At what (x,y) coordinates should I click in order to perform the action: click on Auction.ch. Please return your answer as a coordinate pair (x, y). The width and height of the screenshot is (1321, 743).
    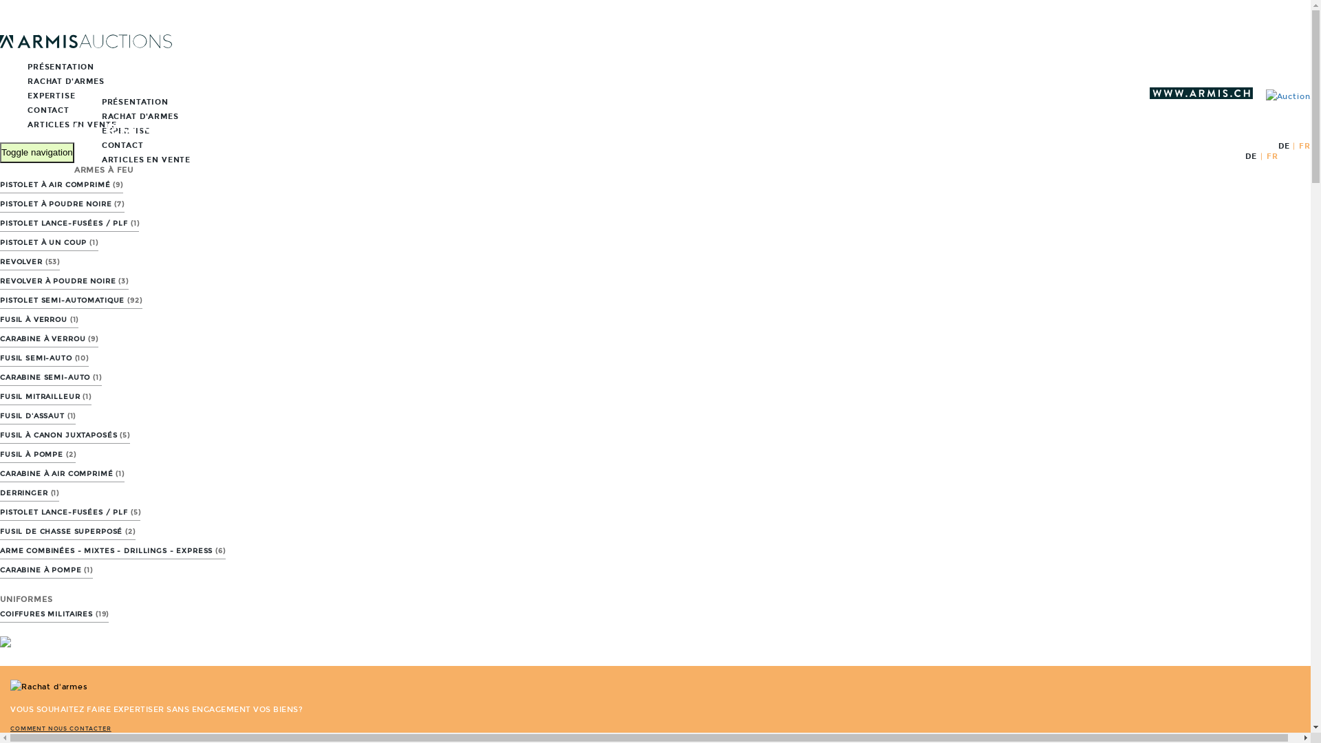
    Looking at the image, I should click on (1282, 96).